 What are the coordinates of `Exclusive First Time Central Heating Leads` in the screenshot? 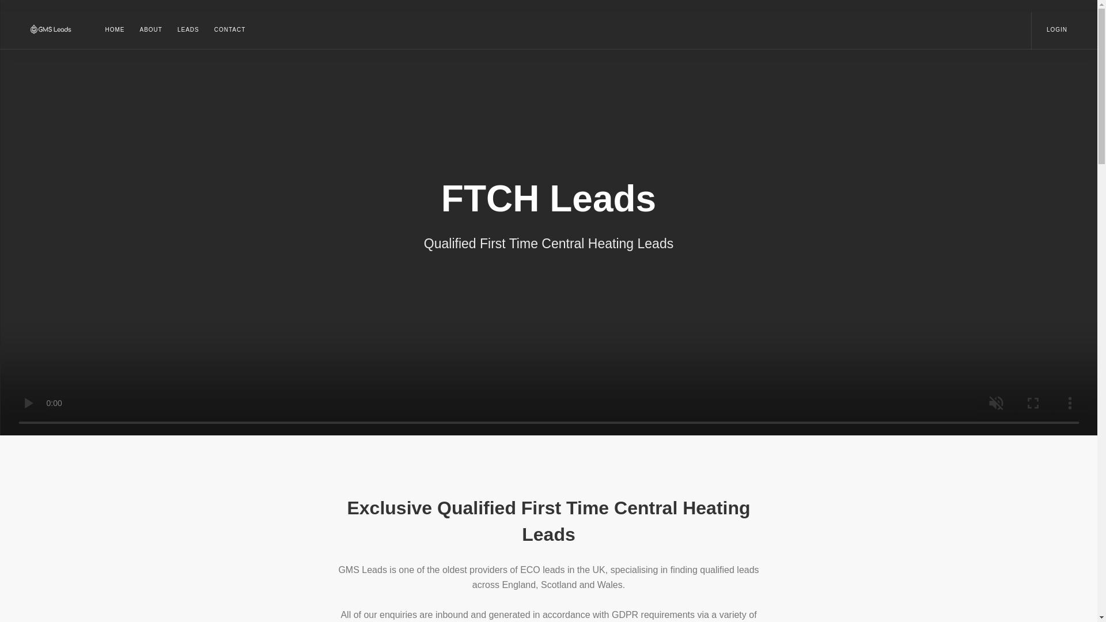 It's located at (58, 31).